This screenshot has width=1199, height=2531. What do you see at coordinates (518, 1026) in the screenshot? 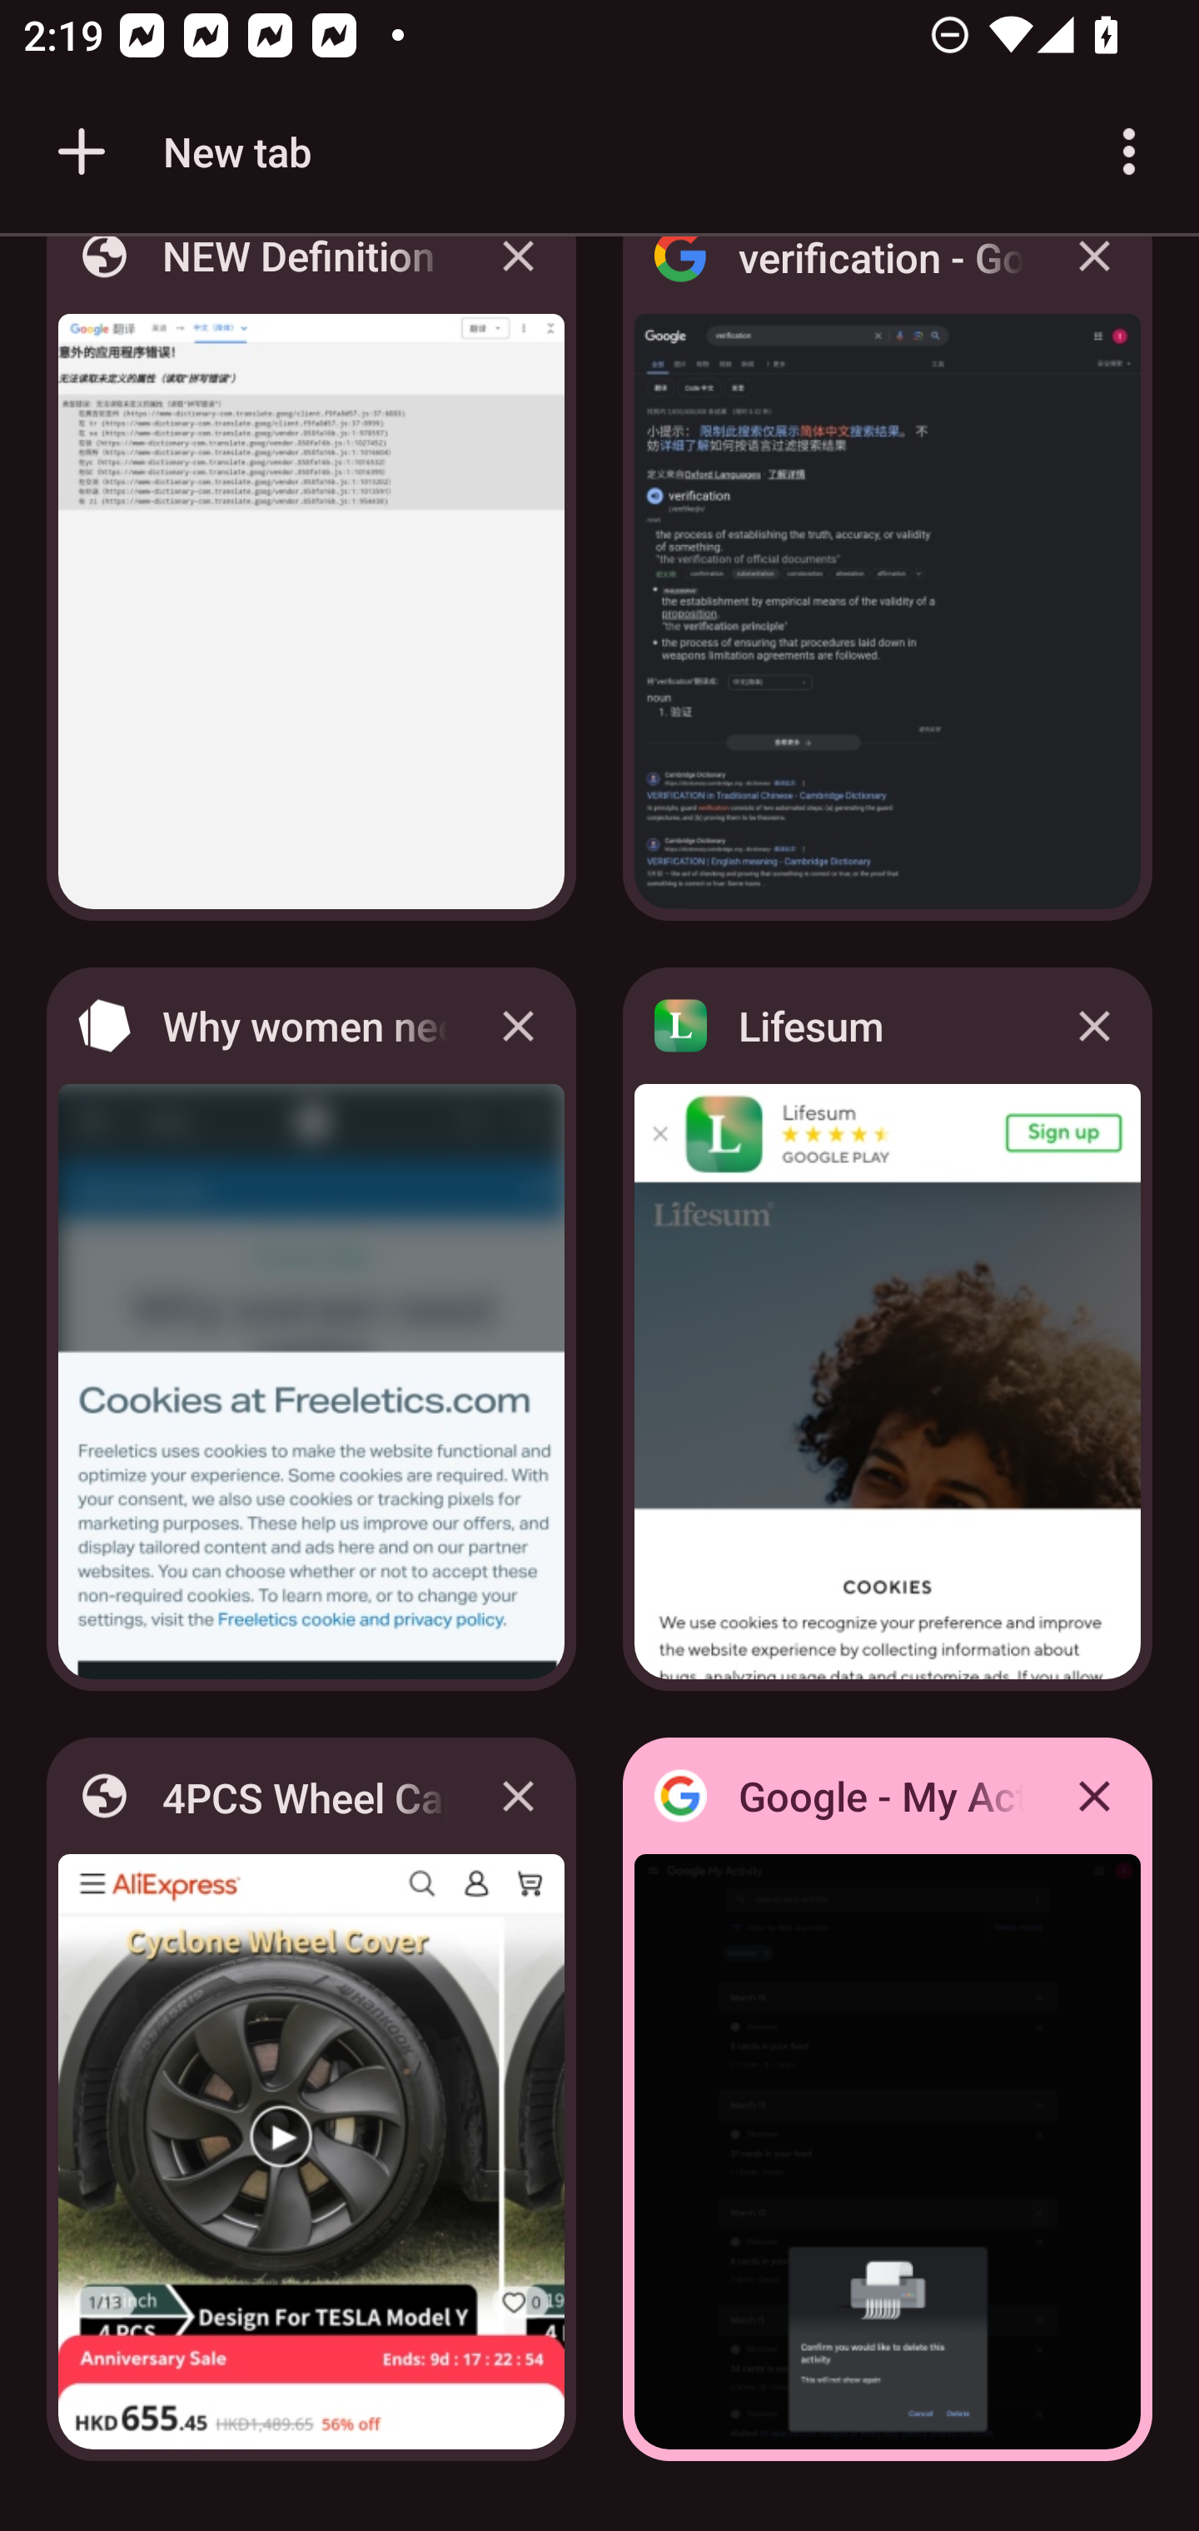
I see `Close Why women need carbs tab` at bounding box center [518, 1026].